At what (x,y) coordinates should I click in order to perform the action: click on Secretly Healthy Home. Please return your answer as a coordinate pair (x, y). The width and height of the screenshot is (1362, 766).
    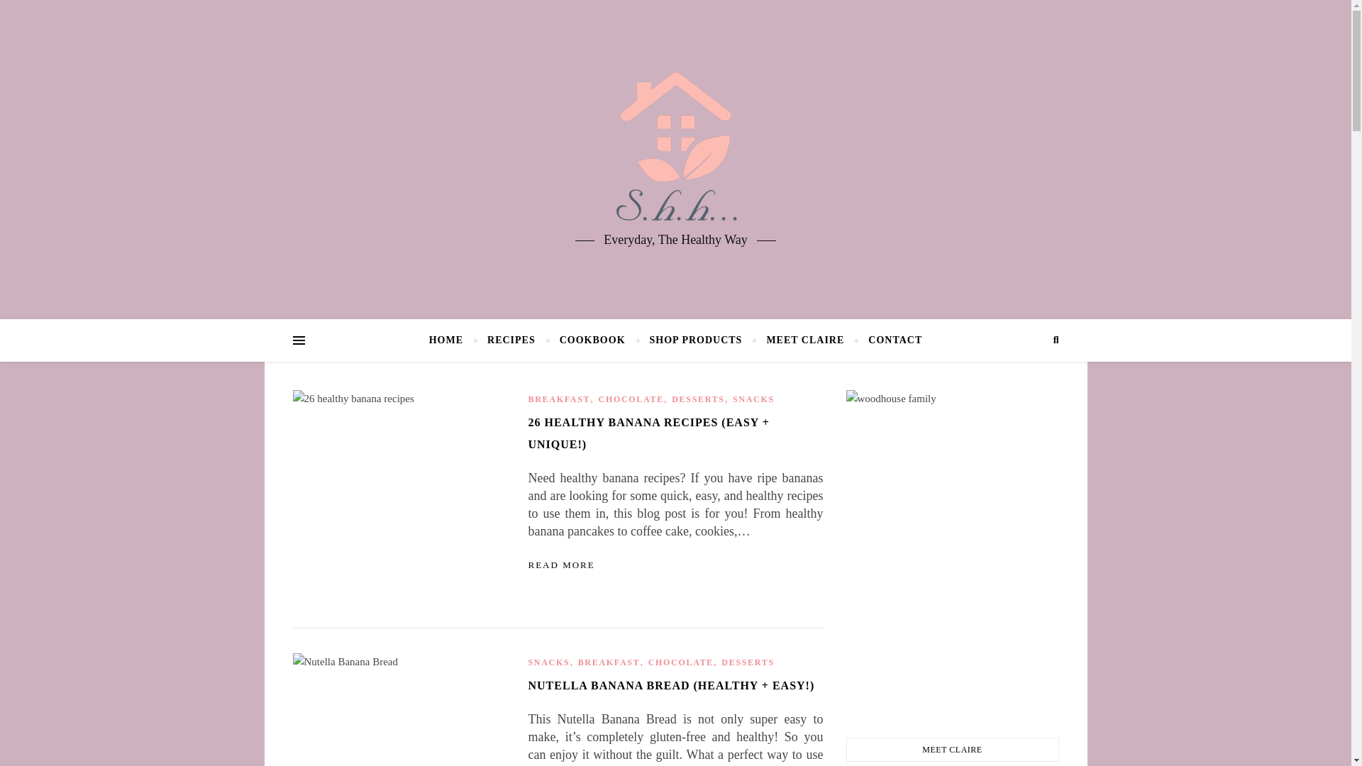
    Looking at the image, I should click on (675, 147).